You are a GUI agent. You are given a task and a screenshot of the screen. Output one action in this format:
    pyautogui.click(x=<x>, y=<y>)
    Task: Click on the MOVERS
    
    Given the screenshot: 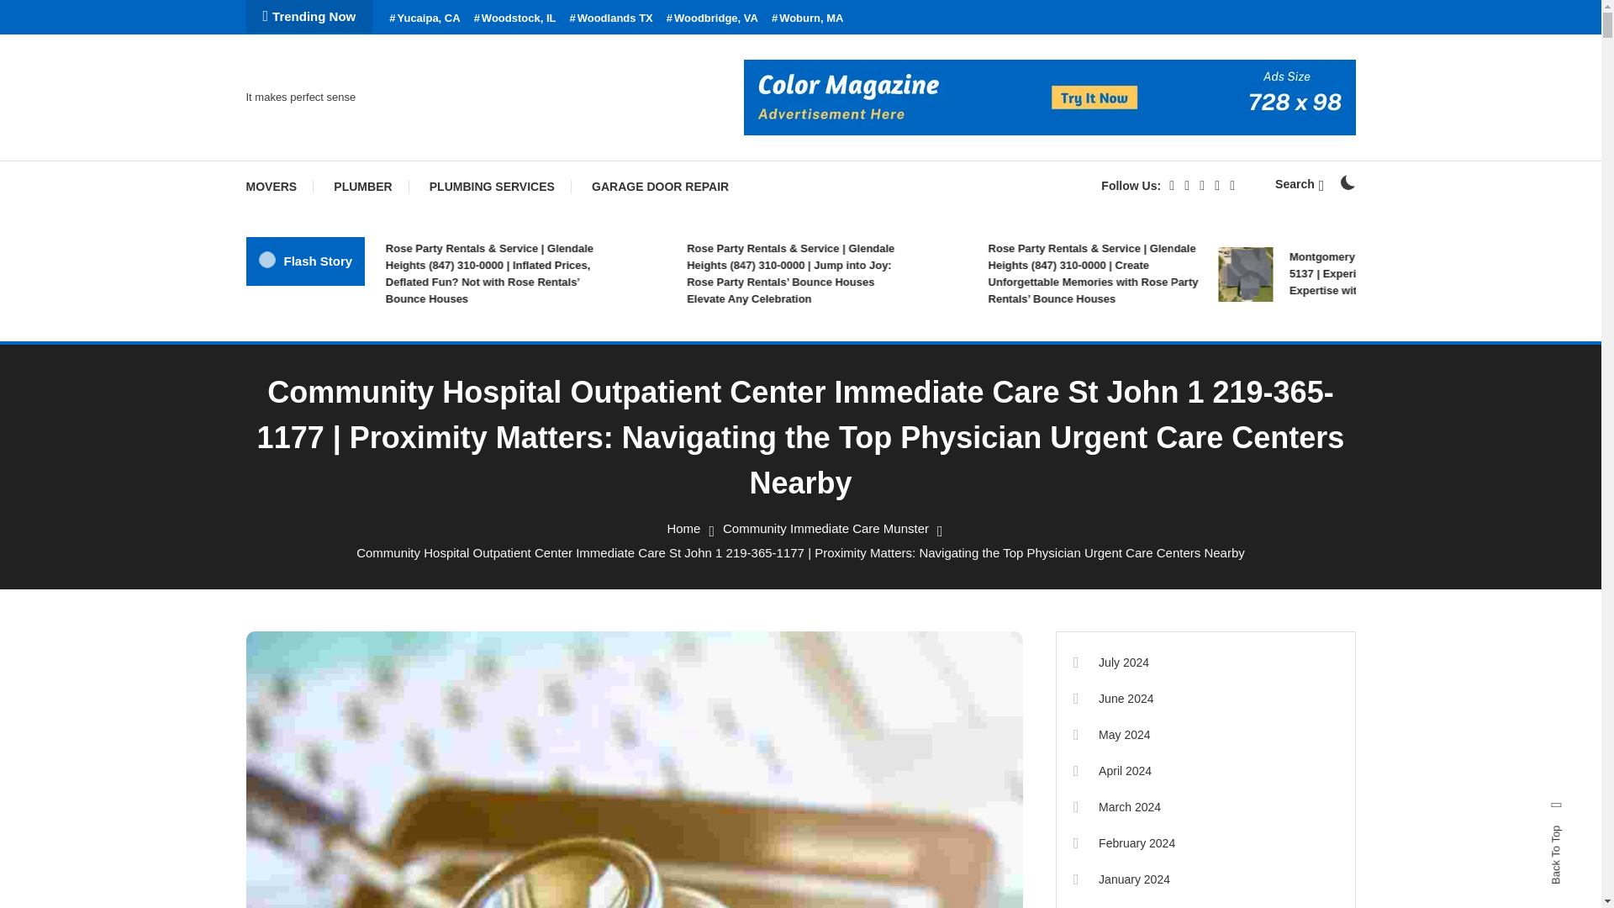 What is the action you would take?
    pyautogui.click(x=279, y=187)
    